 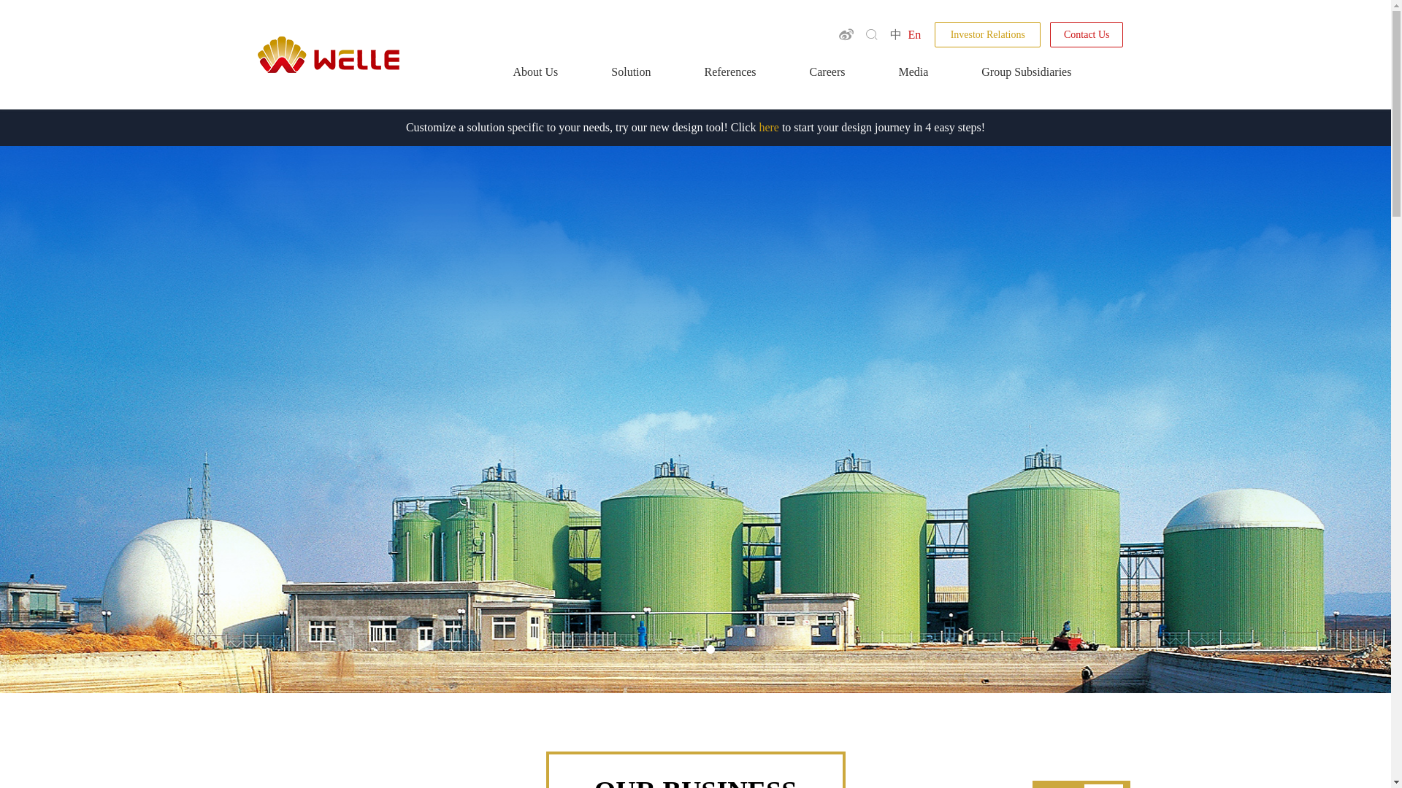 What do you see at coordinates (1026, 88) in the screenshot?
I see `Group Subsidiaries` at bounding box center [1026, 88].